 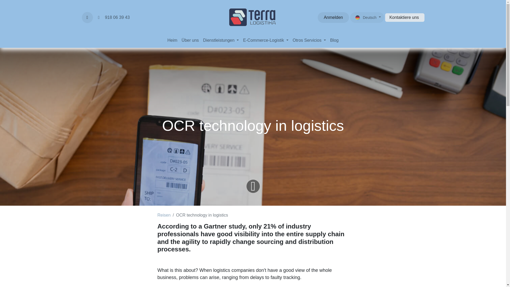 What do you see at coordinates (172, 40) in the screenshot?
I see `Anmelden` at bounding box center [172, 40].